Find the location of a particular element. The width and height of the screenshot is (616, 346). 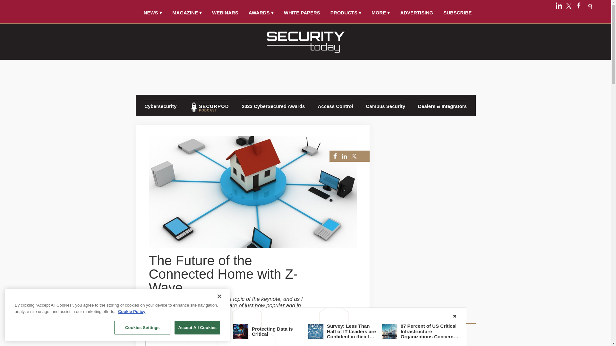

WHITE PAPERS is located at coordinates (302, 12).